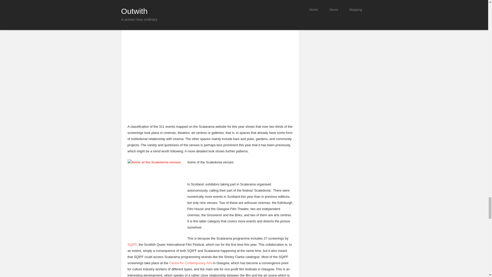  Describe the element at coordinates (132, 245) in the screenshot. I see `SQIFF` at that location.